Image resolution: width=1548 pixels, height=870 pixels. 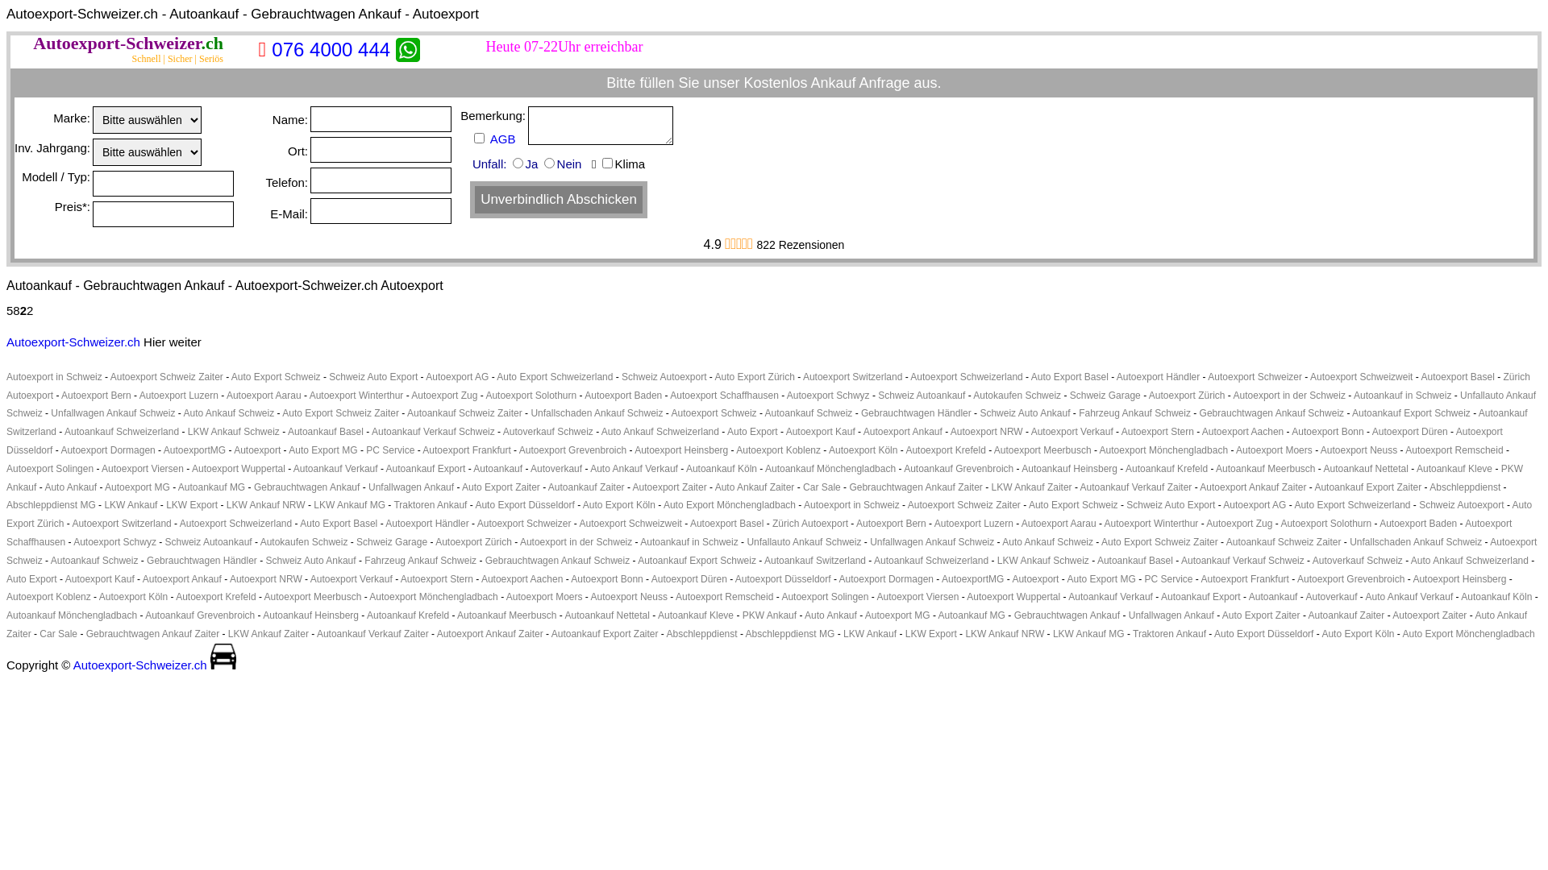 I want to click on Autoankauf MG, so click(x=972, y=615).